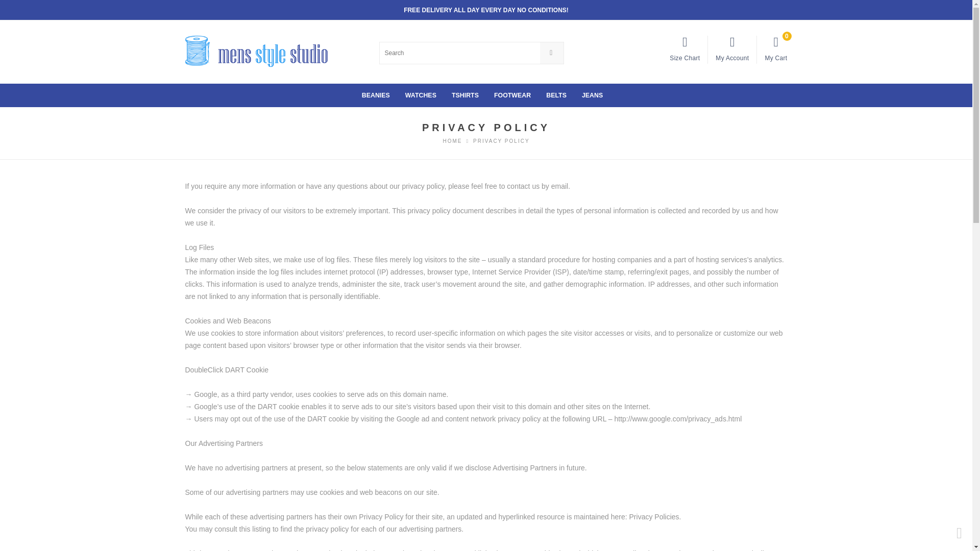 The height and width of the screenshot is (551, 980). What do you see at coordinates (684, 48) in the screenshot?
I see `Size Chart` at bounding box center [684, 48].